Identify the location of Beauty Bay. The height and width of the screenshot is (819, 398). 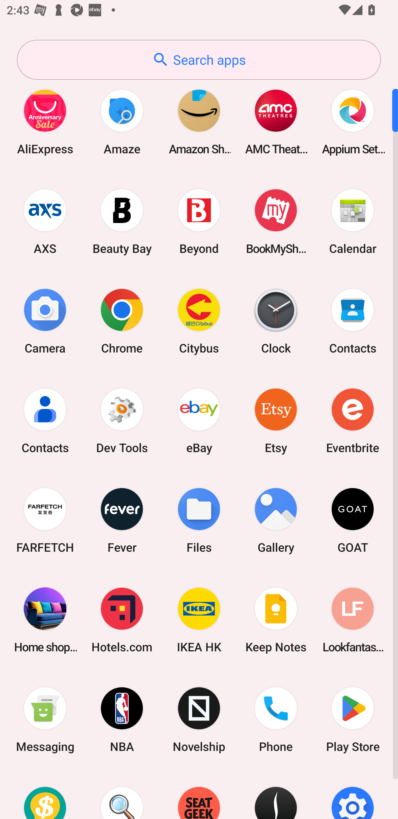
(122, 221).